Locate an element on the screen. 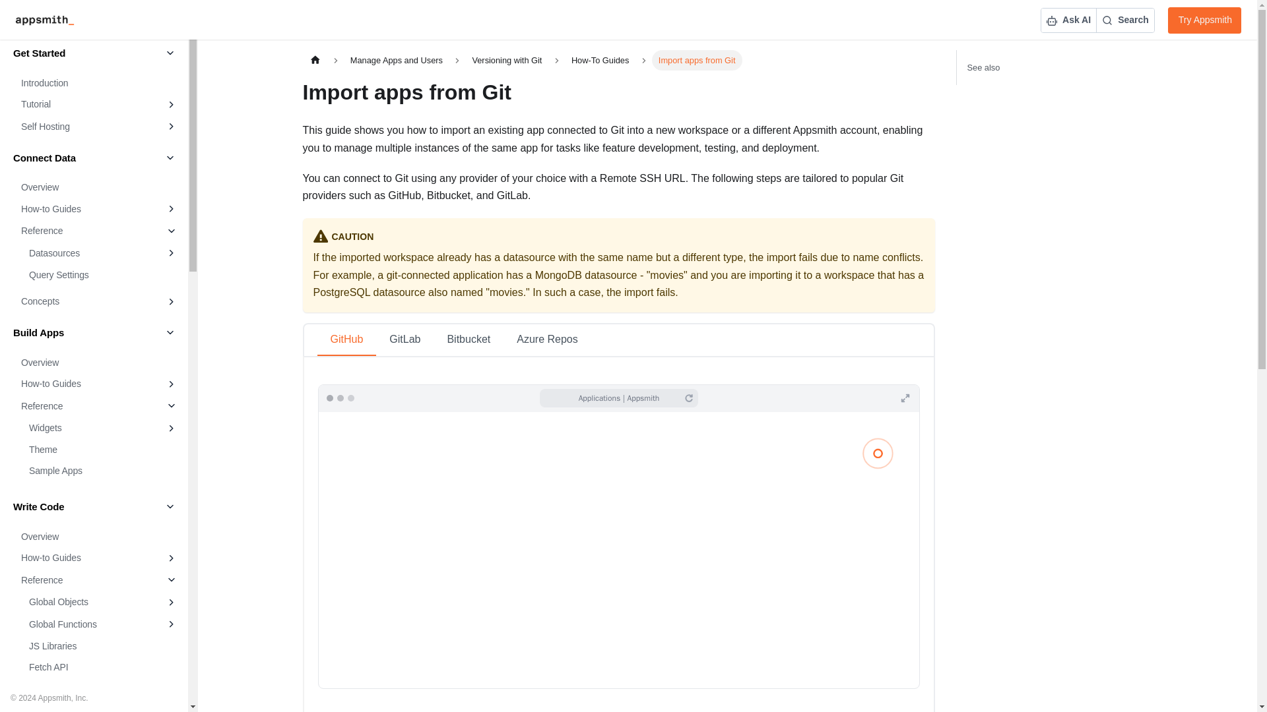  Tutorial is located at coordinates (84, 105).